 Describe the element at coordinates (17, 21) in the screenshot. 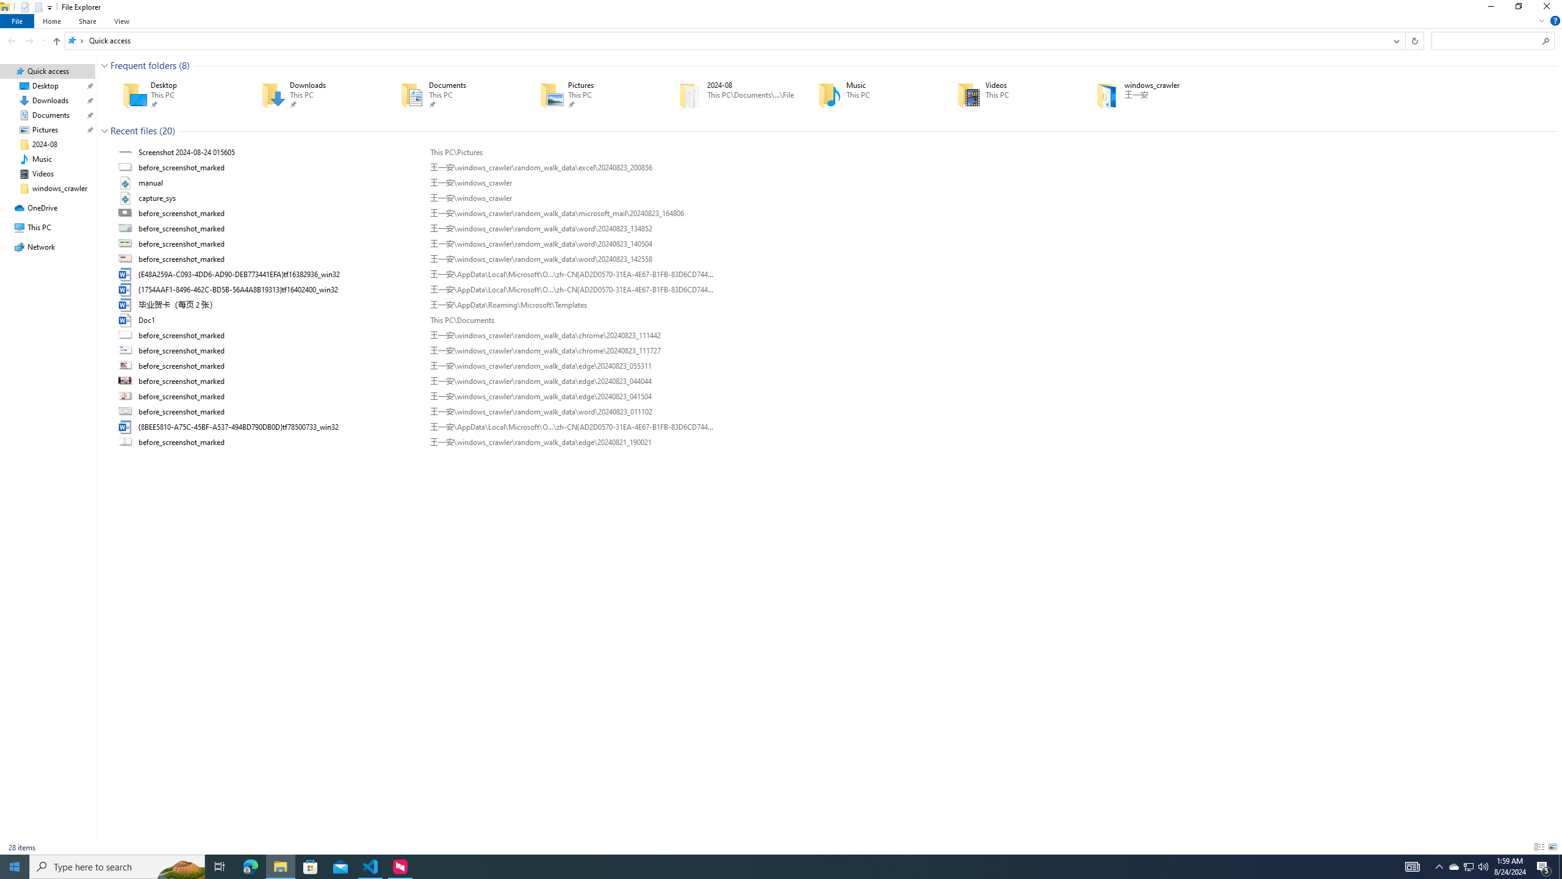

I see `File tab` at that location.